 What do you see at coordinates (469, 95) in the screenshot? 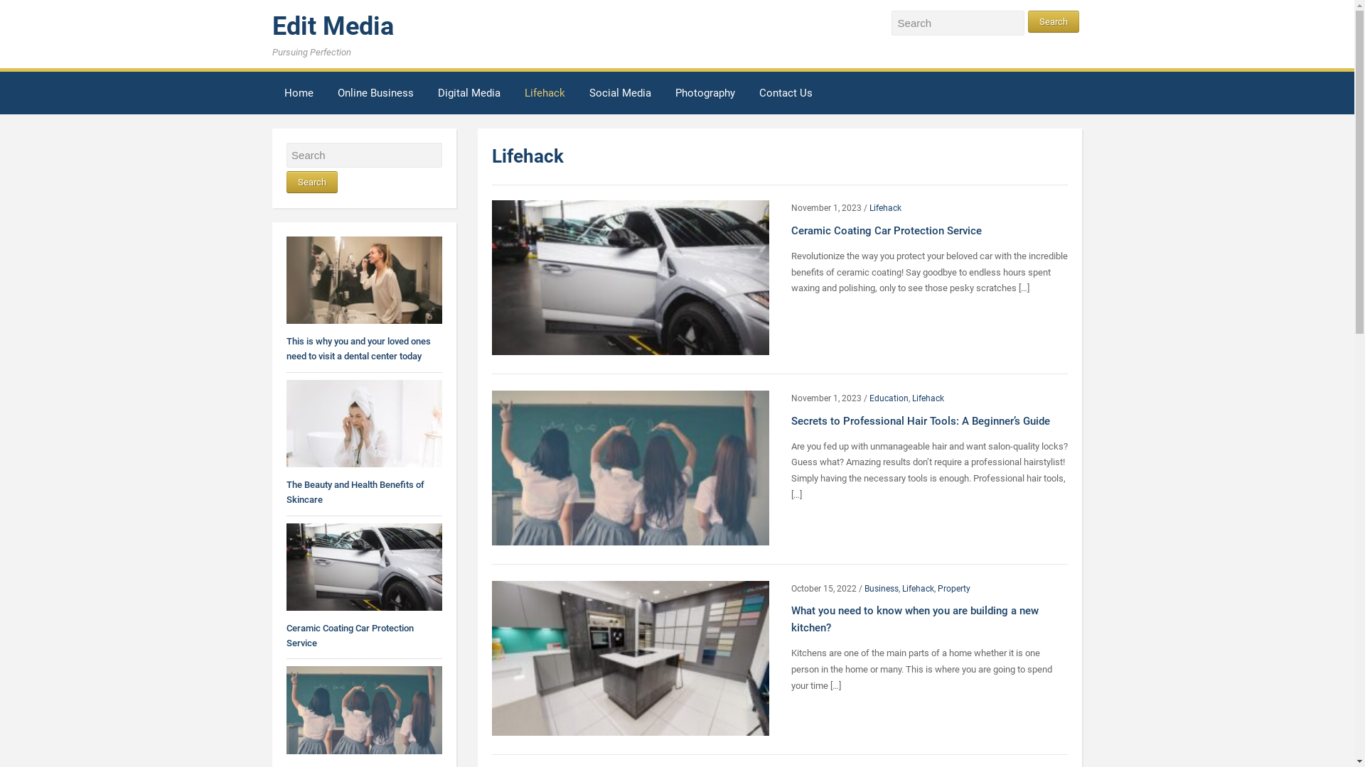
I see `Digital Media` at bounding box center [469, 95].